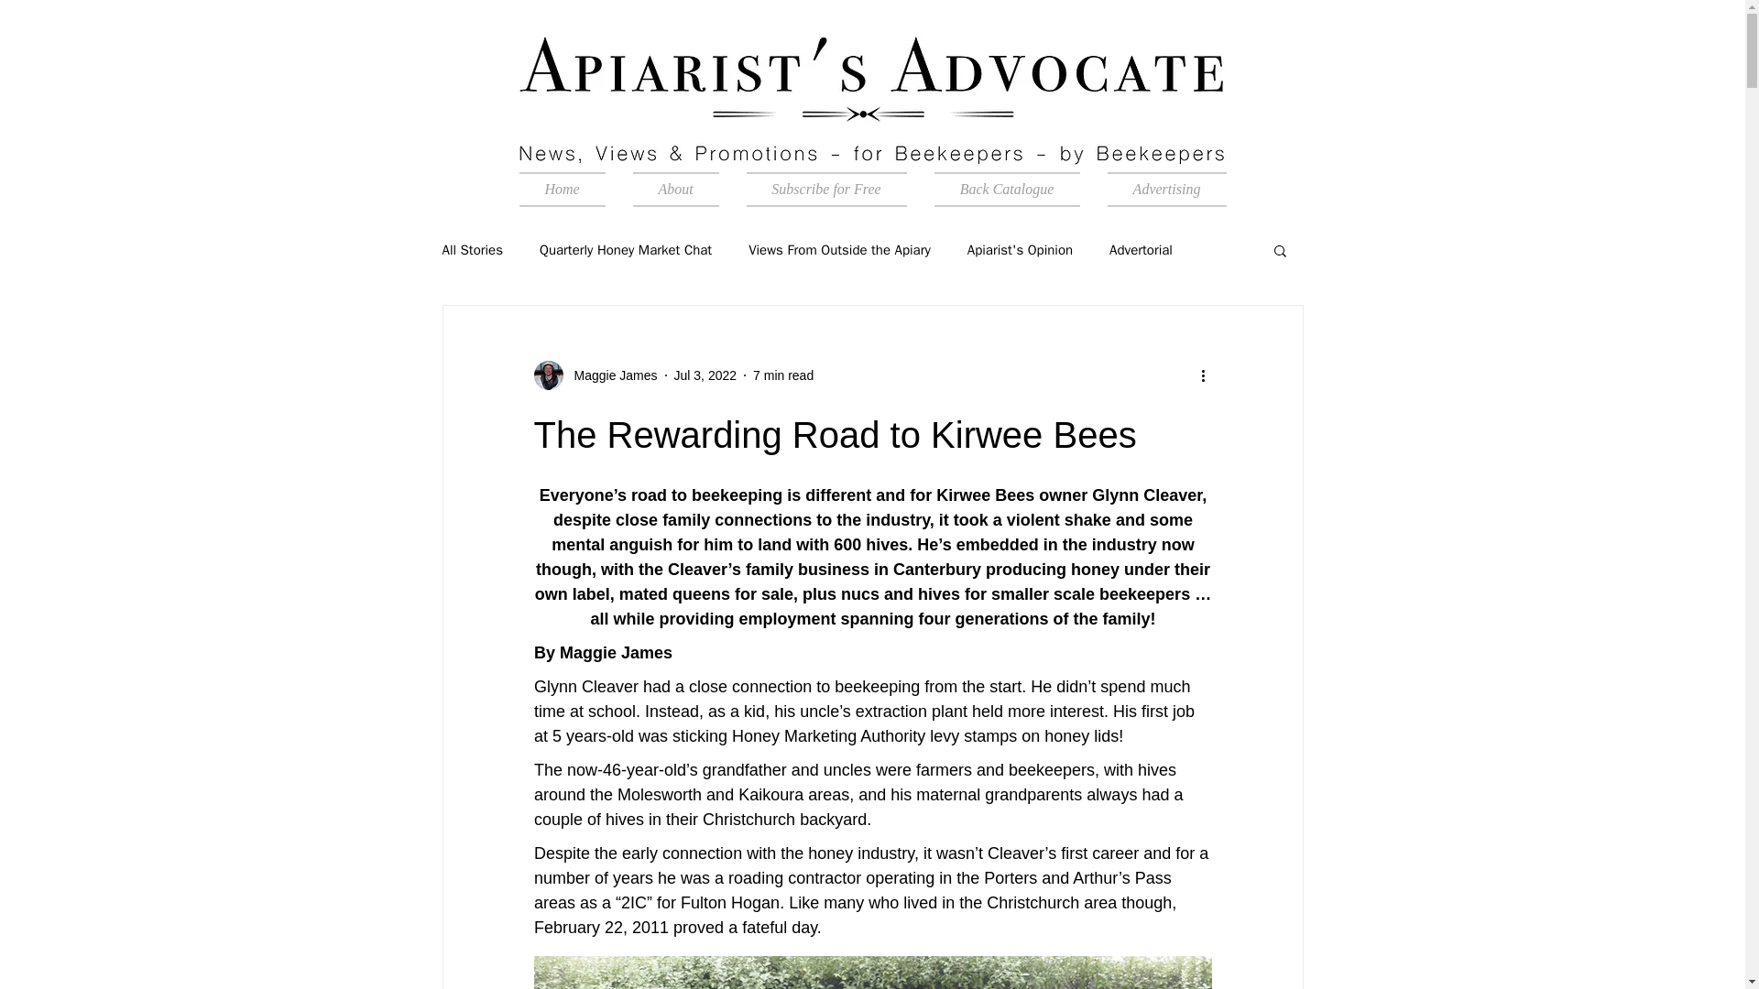 The width and height of the screenshot is (1759, 989). What do you see at coordinates (472, 249) in the screenshot?
I see `All Stories` at bounding box center [472, 249].